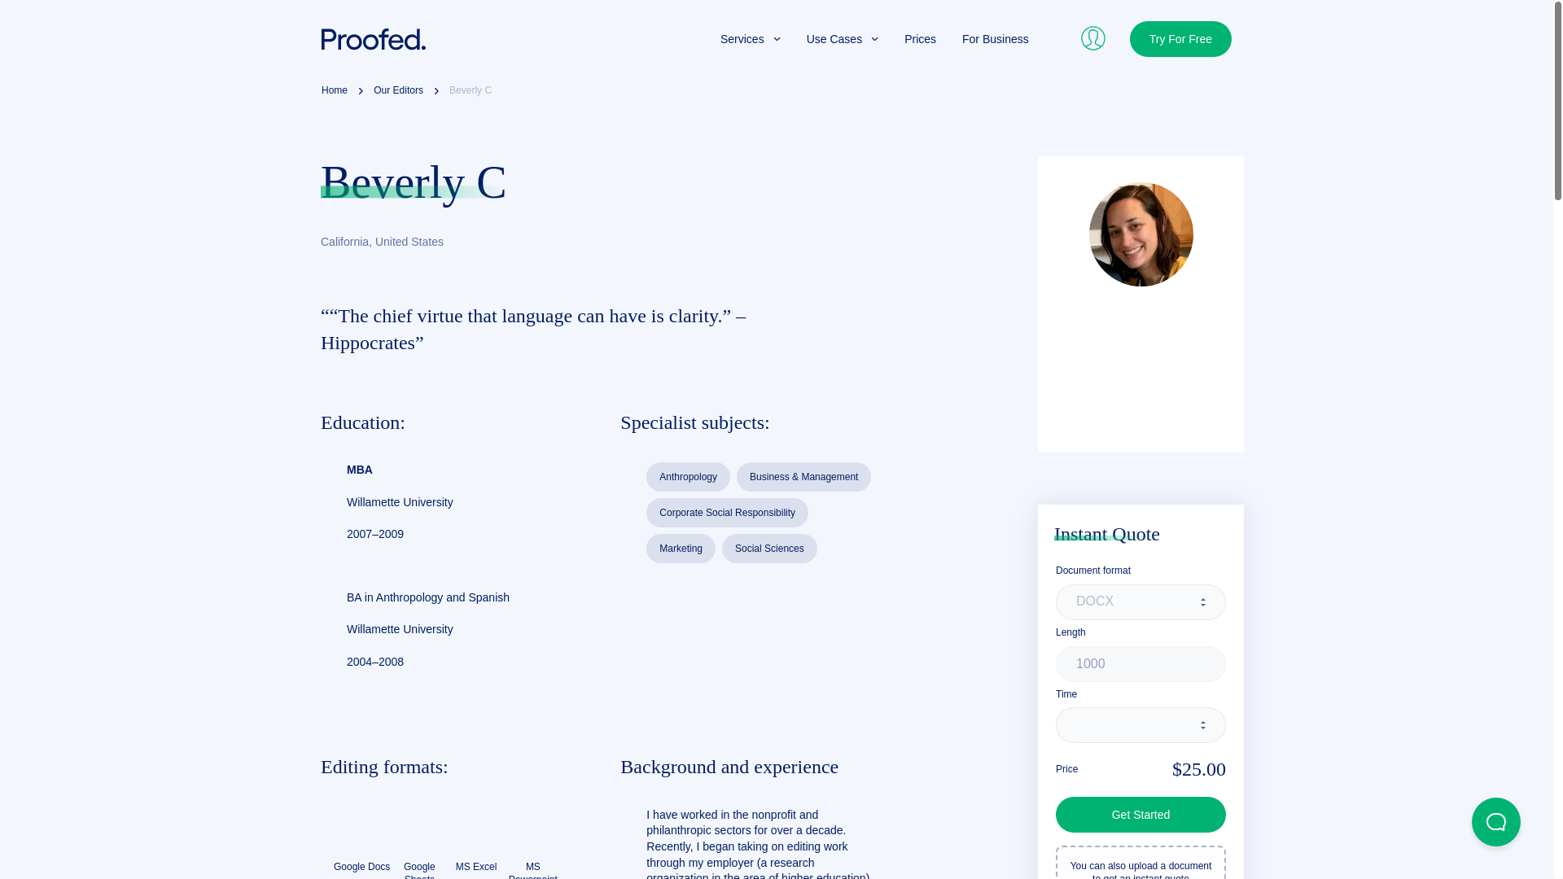 The image size is (1563, 879). I want to click on Home, so click(334, 91).